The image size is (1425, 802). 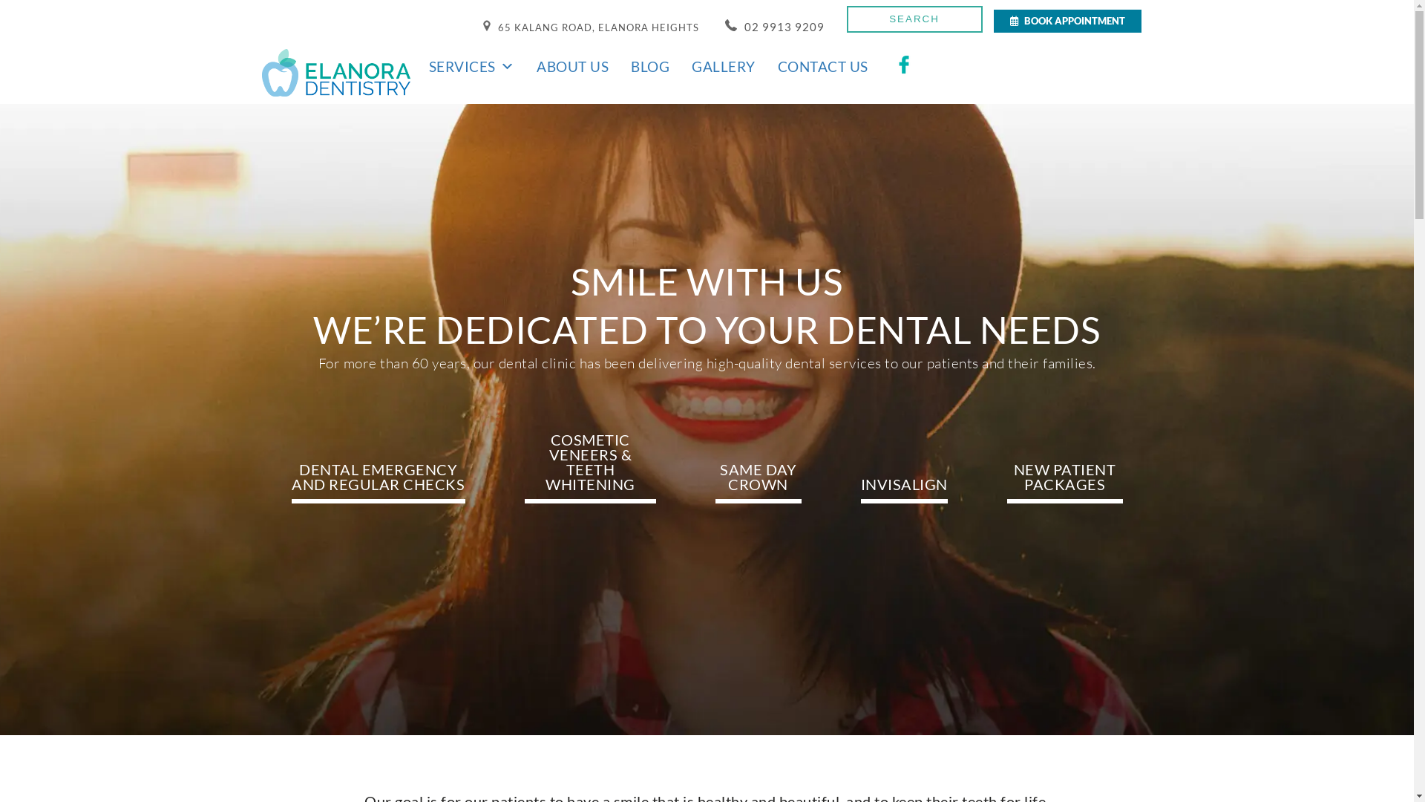 I want to click on BOOK APPOINTMENT, so click(x=1067, y=21).